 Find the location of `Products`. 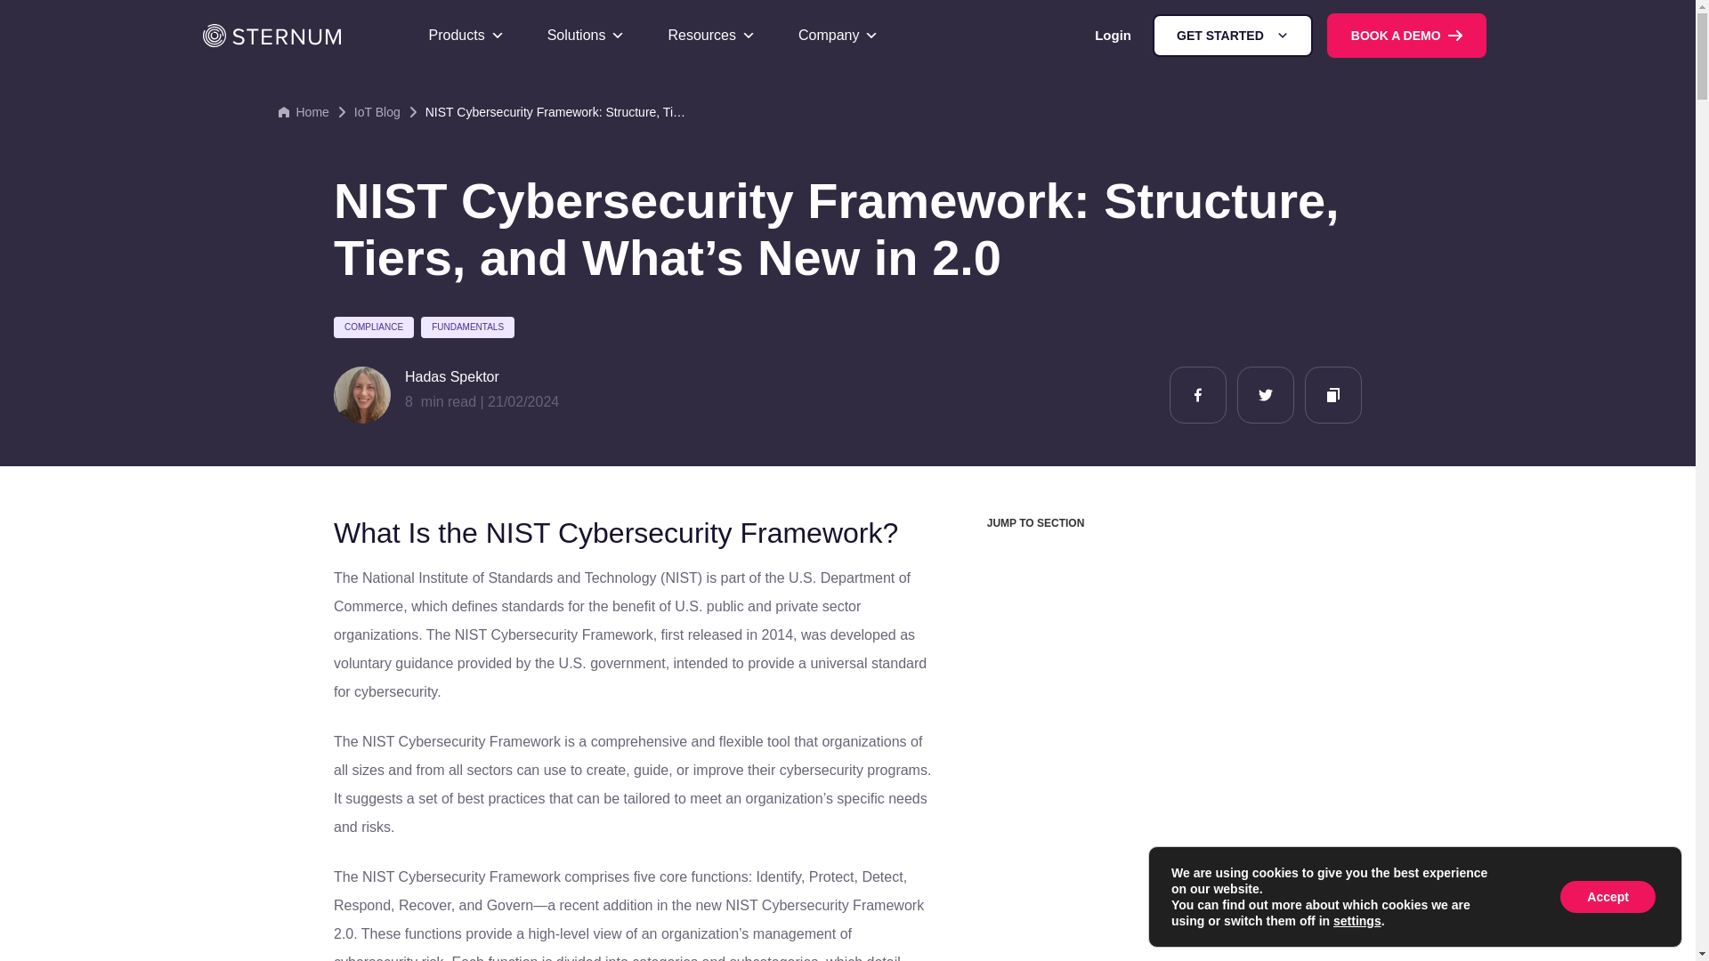

Products is located at coordinates (466, 36).